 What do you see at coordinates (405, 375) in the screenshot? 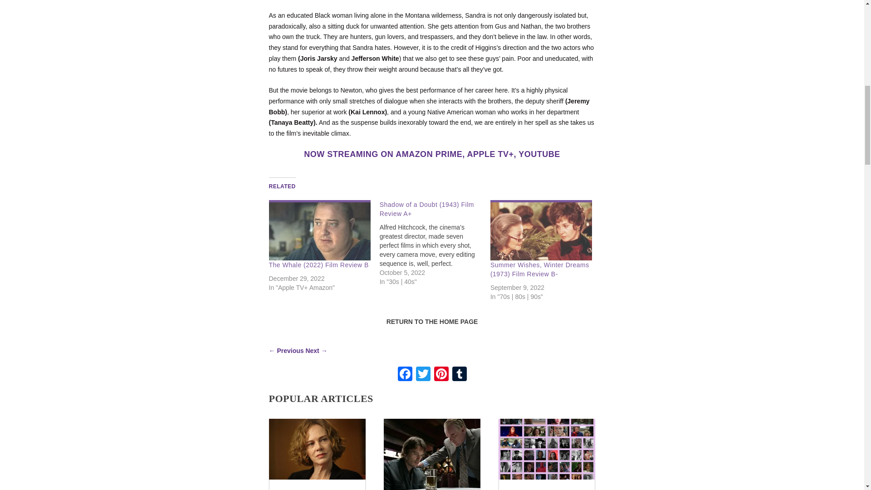
I see `Facebook` at bounding box center [405, 375].